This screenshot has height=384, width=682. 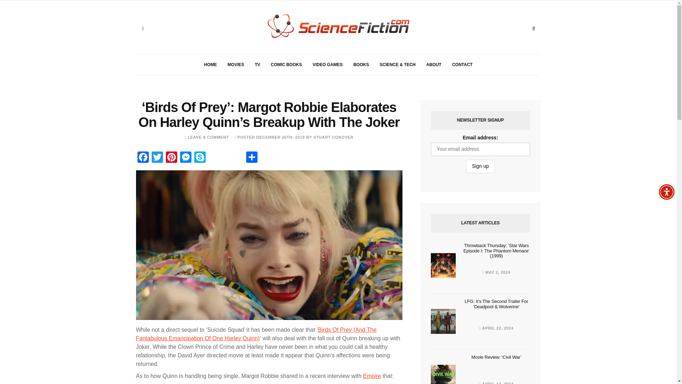 What do you see at coordinates (286, 65) in the screenshot?
I see `COMIC BOOKS` at bounding box center [286, 65].